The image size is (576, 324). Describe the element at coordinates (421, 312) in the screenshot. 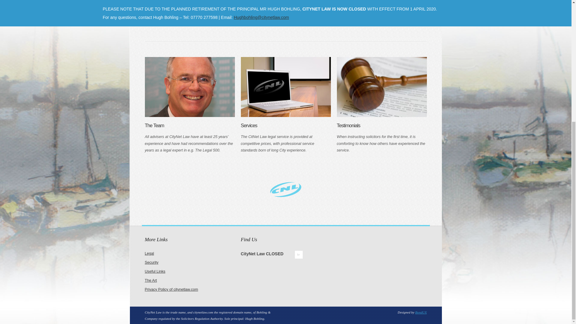

I see `BondUX` at that location.